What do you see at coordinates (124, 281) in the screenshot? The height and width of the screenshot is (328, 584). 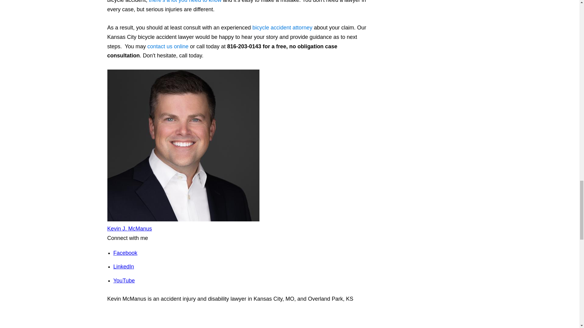 I see `Watch me on YouTube` at bounding box center [124, 281].